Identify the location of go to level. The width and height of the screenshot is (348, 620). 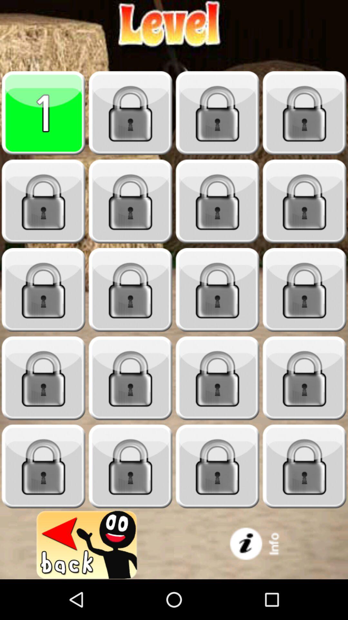
(304, 290).